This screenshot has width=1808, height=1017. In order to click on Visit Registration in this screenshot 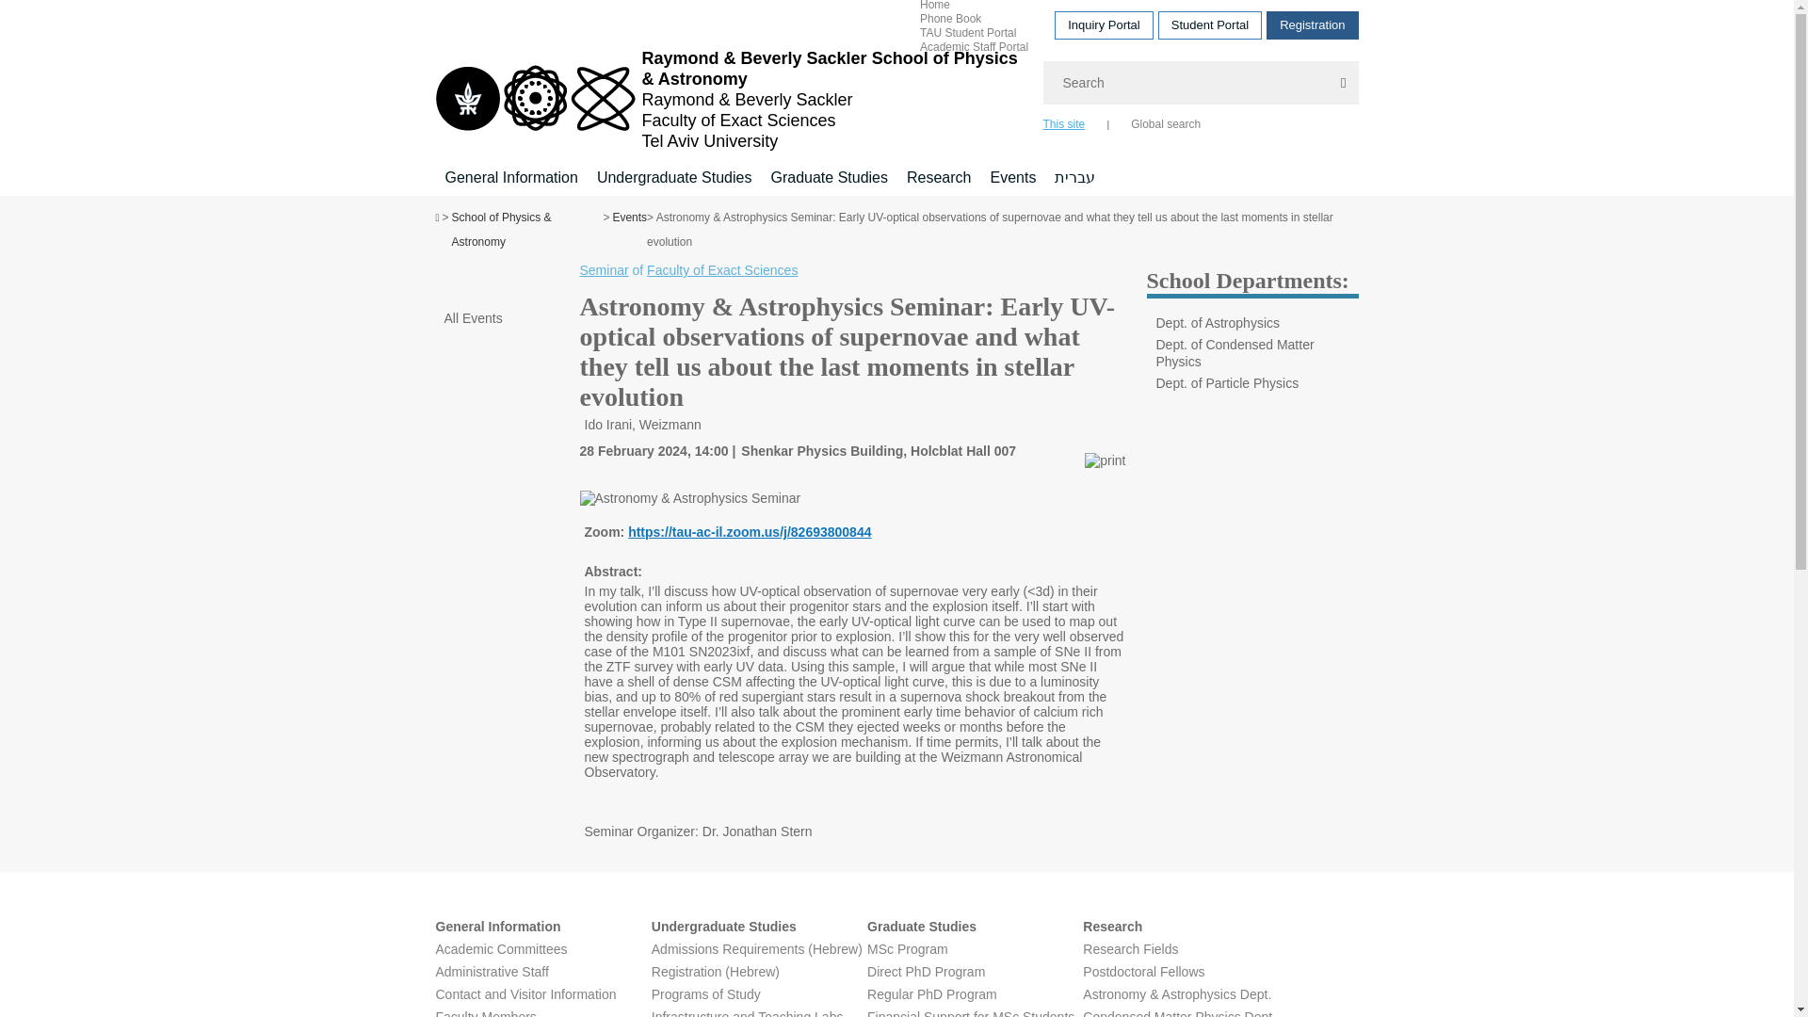, I will do `click(1312, 24)`.